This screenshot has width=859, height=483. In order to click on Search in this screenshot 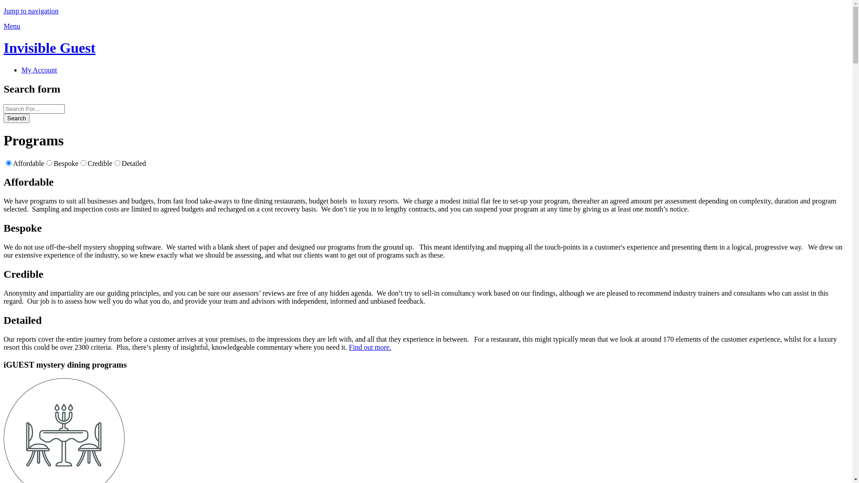, I will do `click(17, 118)`.